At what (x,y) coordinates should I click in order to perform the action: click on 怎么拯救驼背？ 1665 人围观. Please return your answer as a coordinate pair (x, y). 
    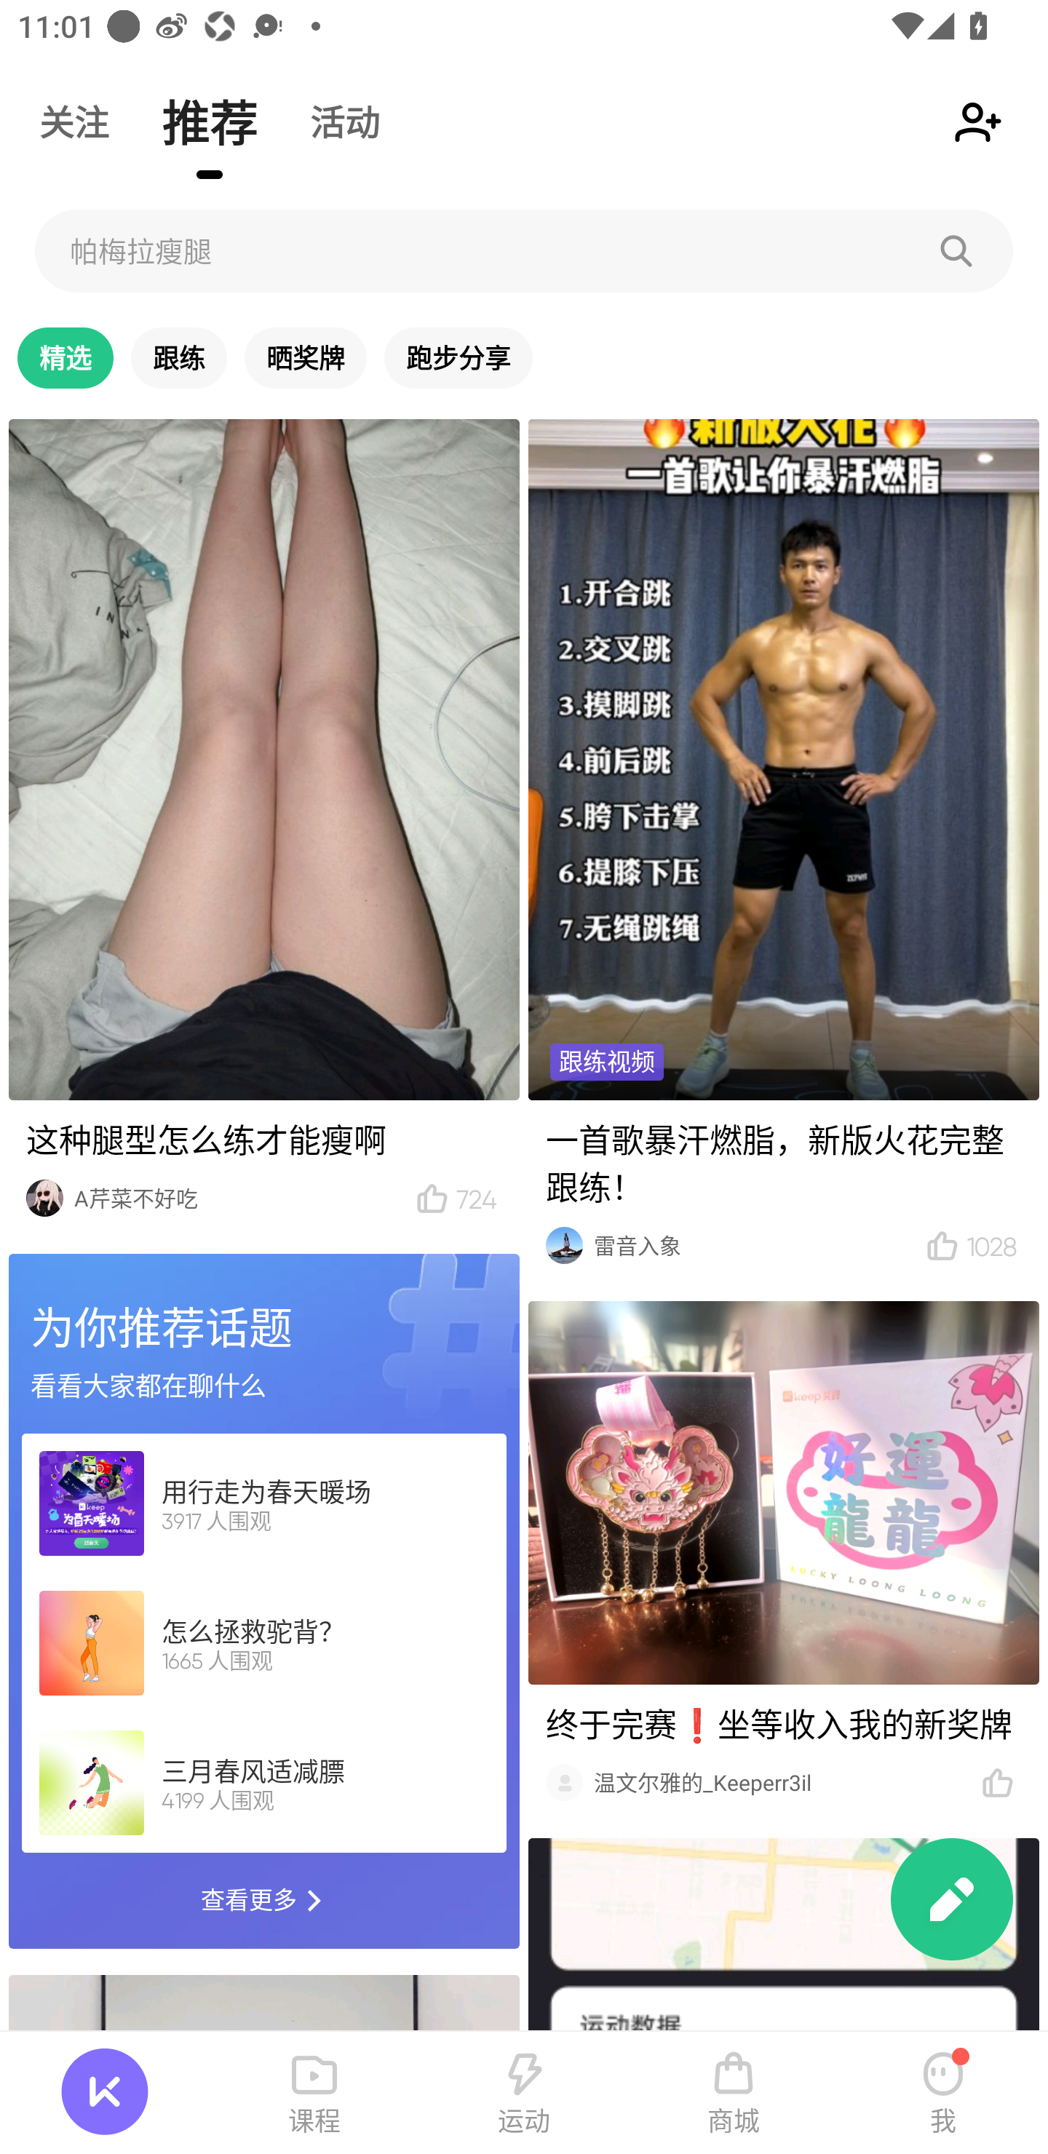
    Looking at the image, I should click on (263, 1642).